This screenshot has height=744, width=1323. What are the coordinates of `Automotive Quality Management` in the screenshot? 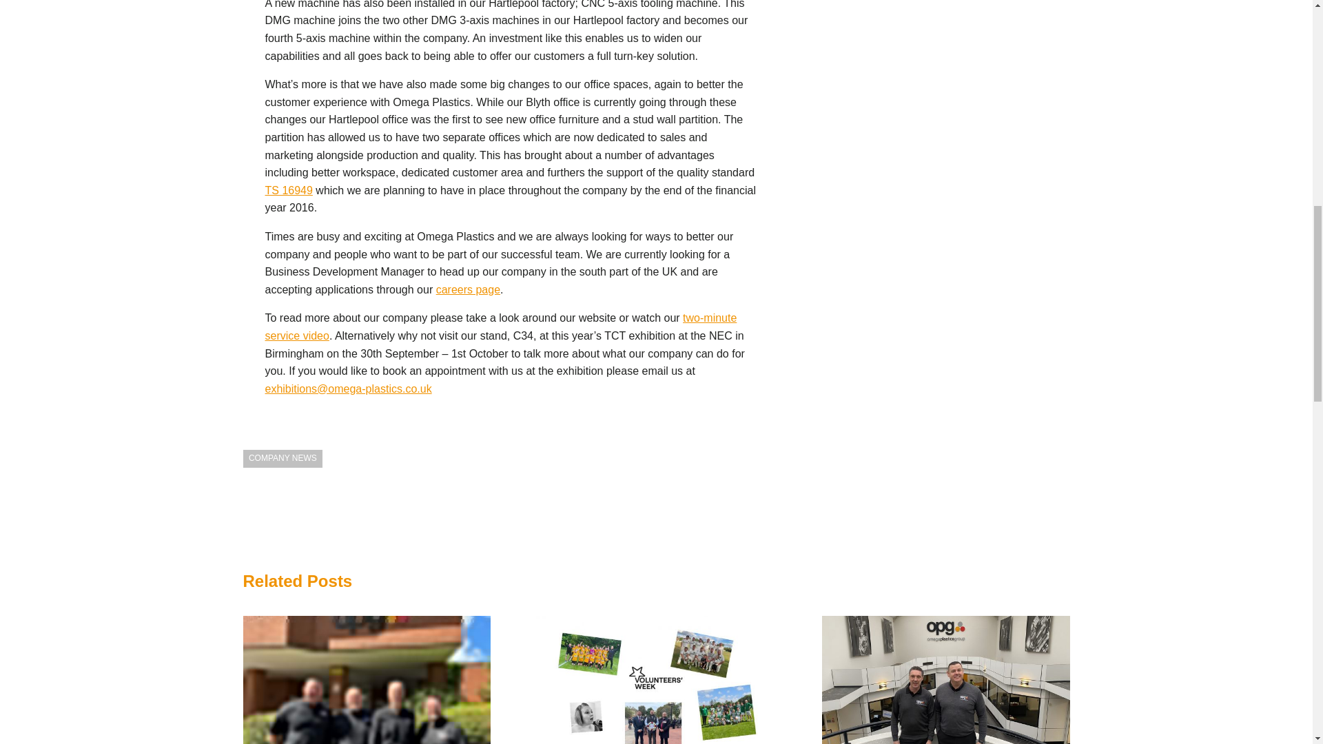 It's located at (288, 190).